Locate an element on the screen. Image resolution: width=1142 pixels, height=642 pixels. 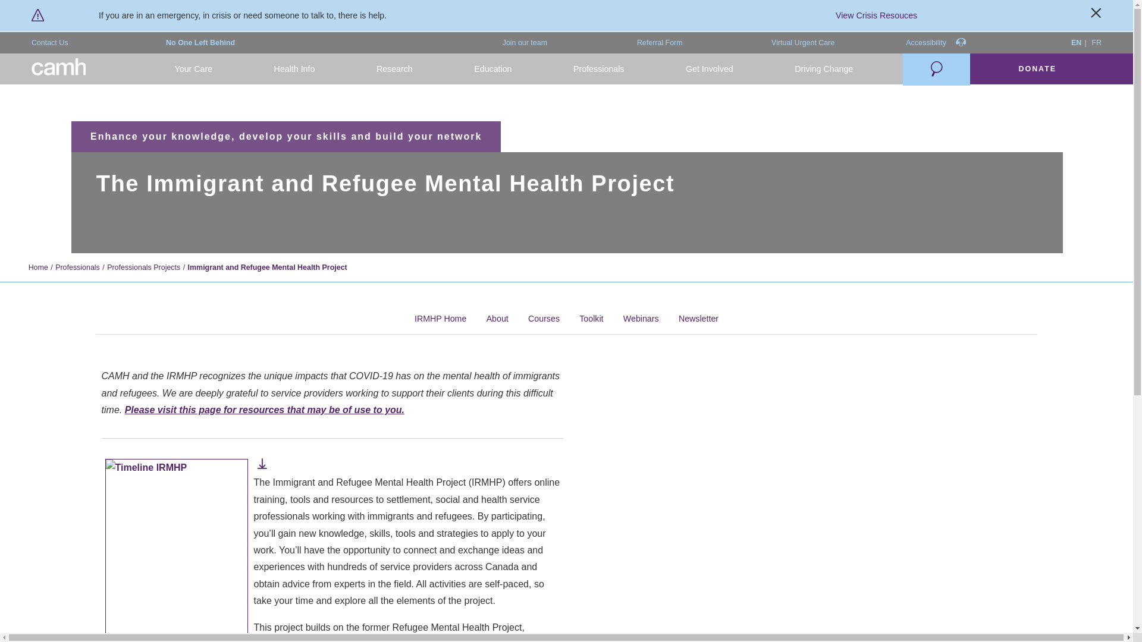
Contact Us is located at coordinates (50, 43).